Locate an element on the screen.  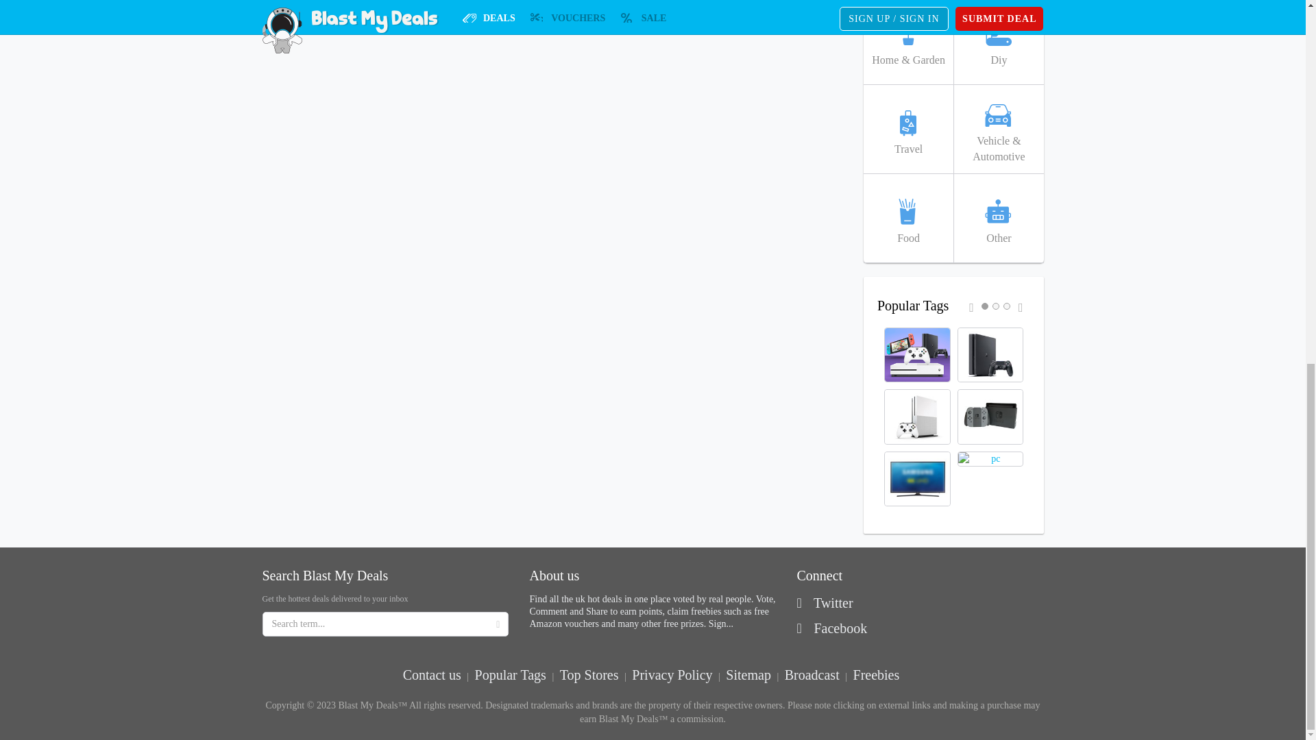
food is located at coordinates (907, 218).